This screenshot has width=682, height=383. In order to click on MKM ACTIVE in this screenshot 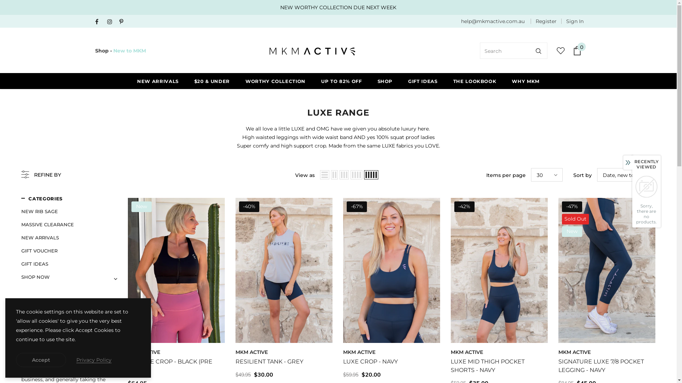, I will do `click(575, 352)`.